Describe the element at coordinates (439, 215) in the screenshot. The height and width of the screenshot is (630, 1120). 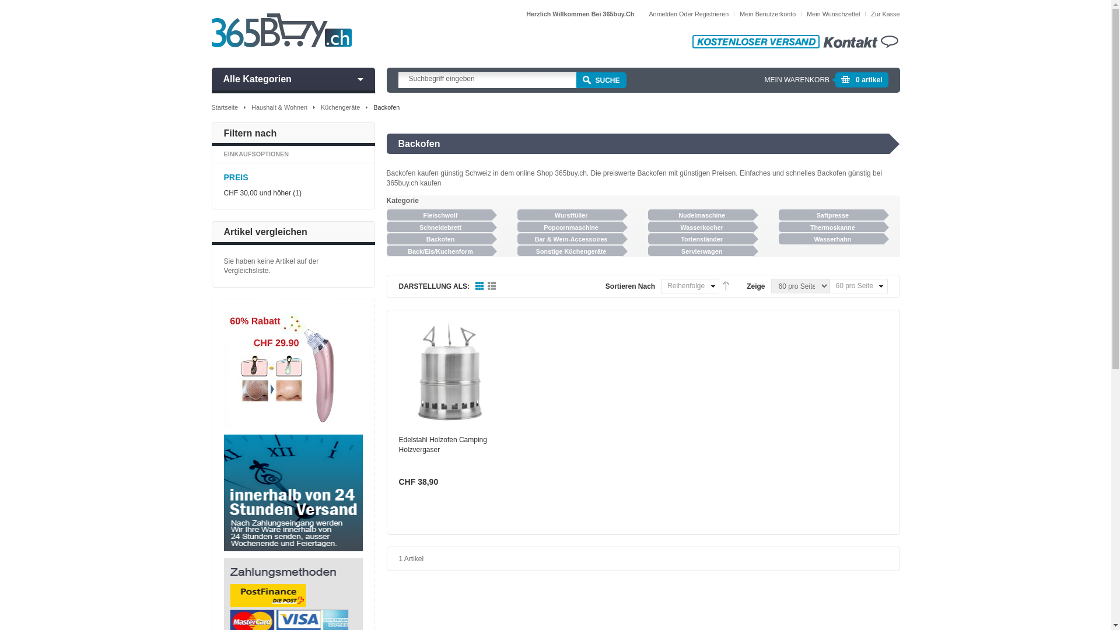
I see `Fleischwolf` at that location.